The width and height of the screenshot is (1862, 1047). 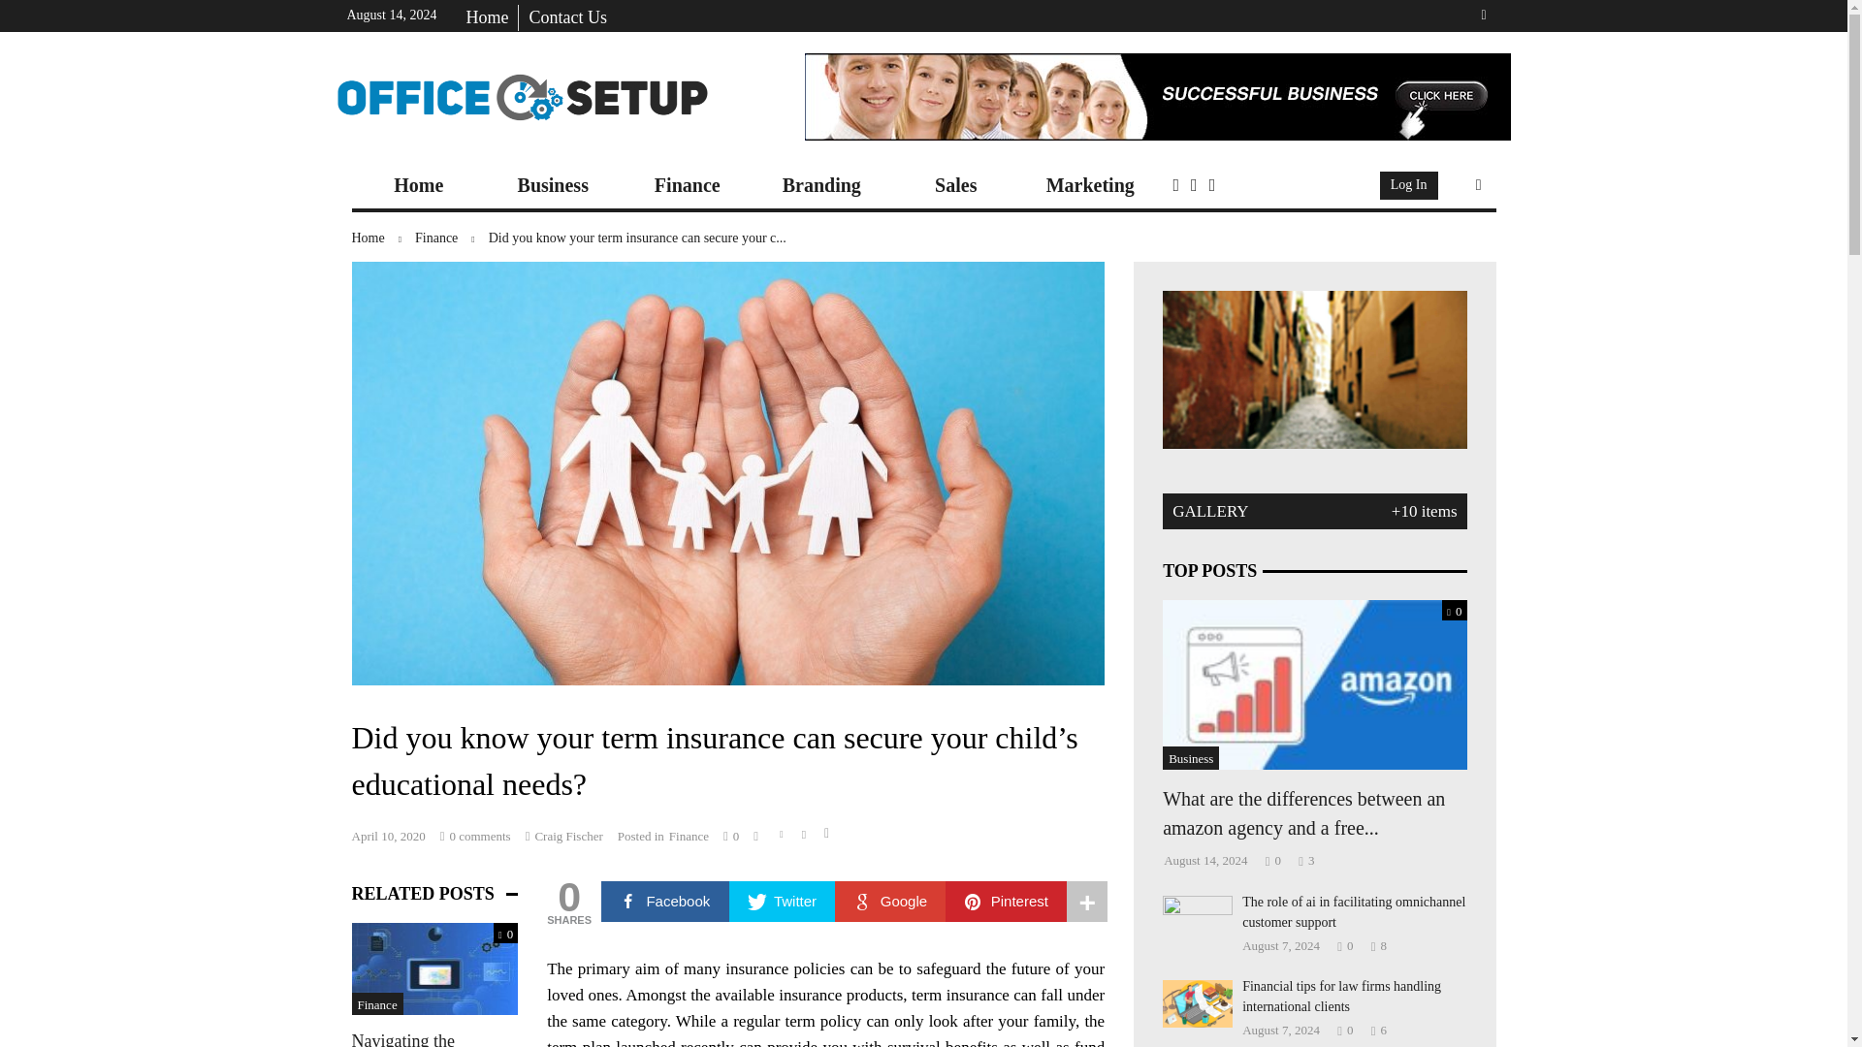 What do you see at coordinates (383, 238) in the screenshot?
I see `Home` at bounding box center [383, 238].